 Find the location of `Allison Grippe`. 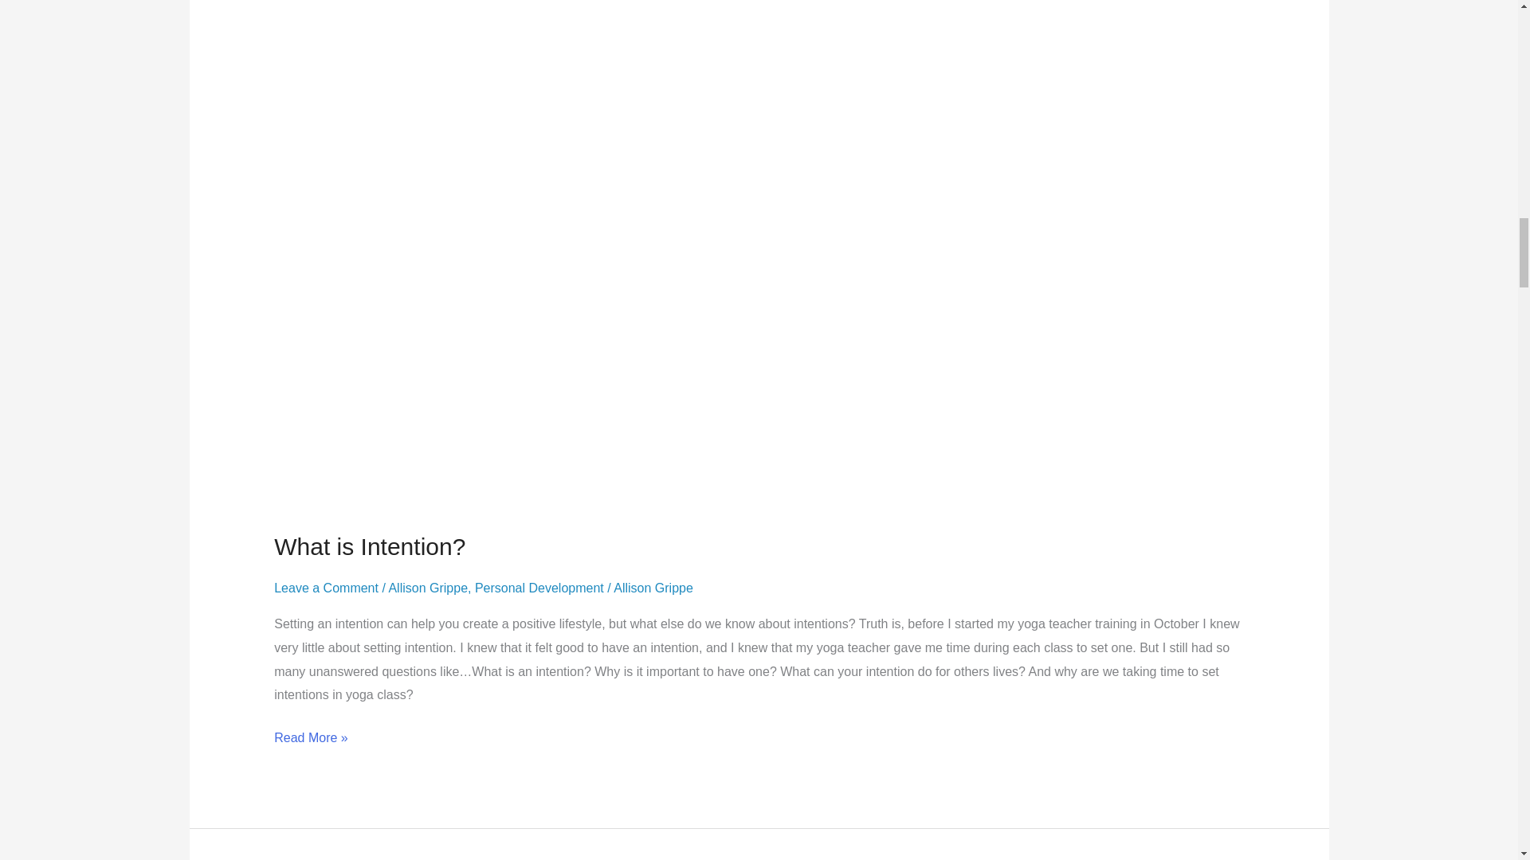

Allison Grippe is located at coordinates (428, 588).